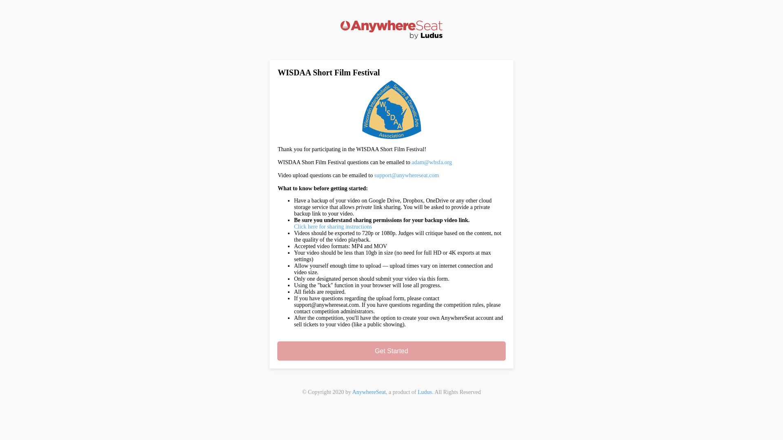 Image resolution: width=783 pixels, height=440 pixels. What do you see at coordinates (391, 351) in the screenshot?
I see `Get Started` at bounding box center [391, 351].